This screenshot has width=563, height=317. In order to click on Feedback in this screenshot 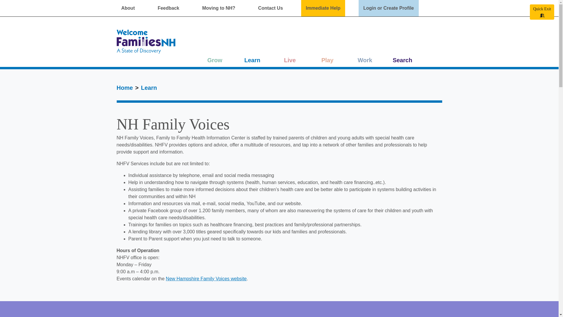, I will do `click(168, 8)`.